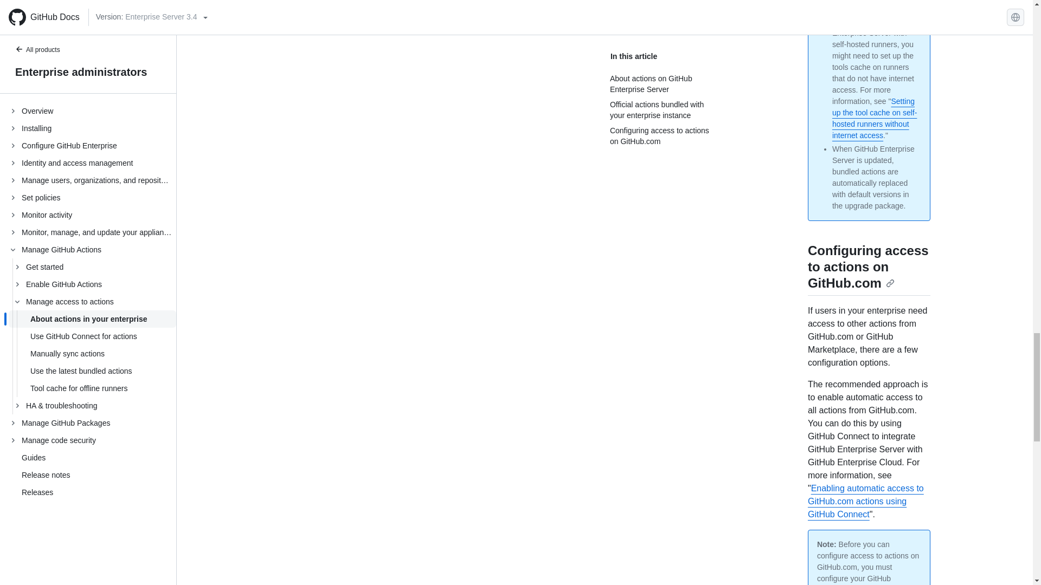 This screenshot has width=1041, height=585. Describe the element at coordinates (868, 266) in the screenshot. I see `Configuring access to actions on GitHub.com` at that location.